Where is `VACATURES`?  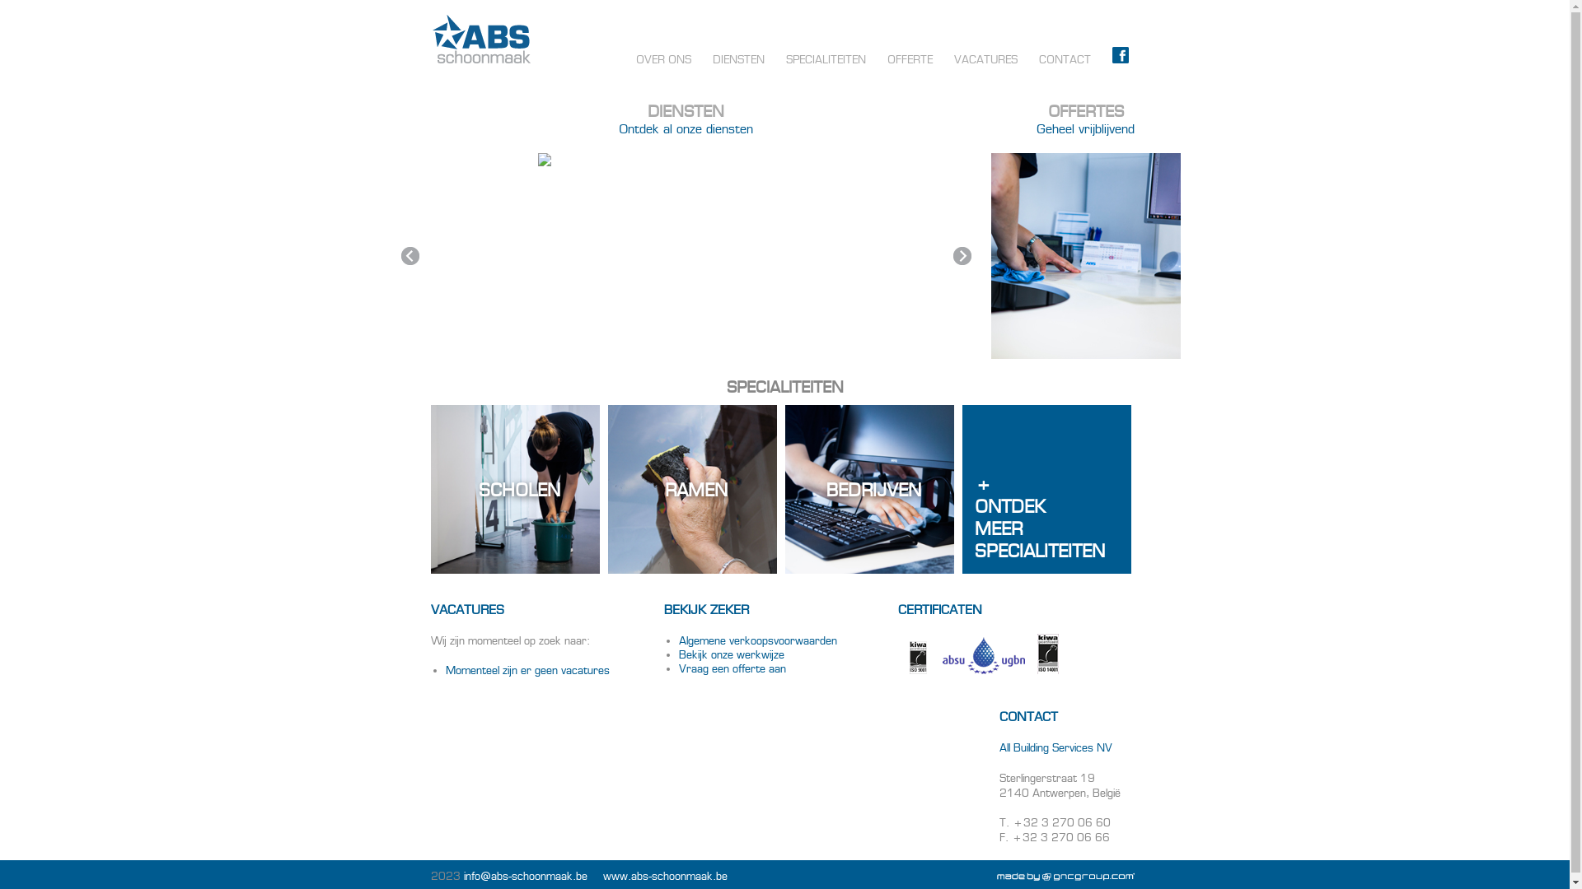
VACATURES is located at coordinates (985, 59).